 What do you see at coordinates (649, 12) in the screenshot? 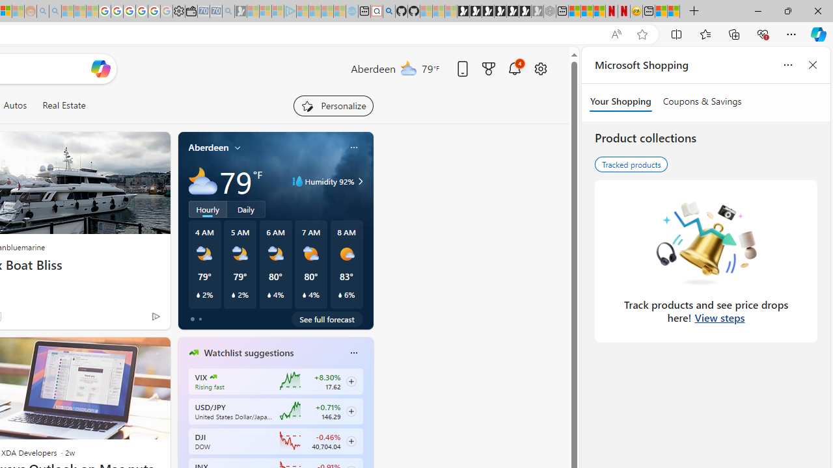
I see `New tab` at bounding box center [649, 12].